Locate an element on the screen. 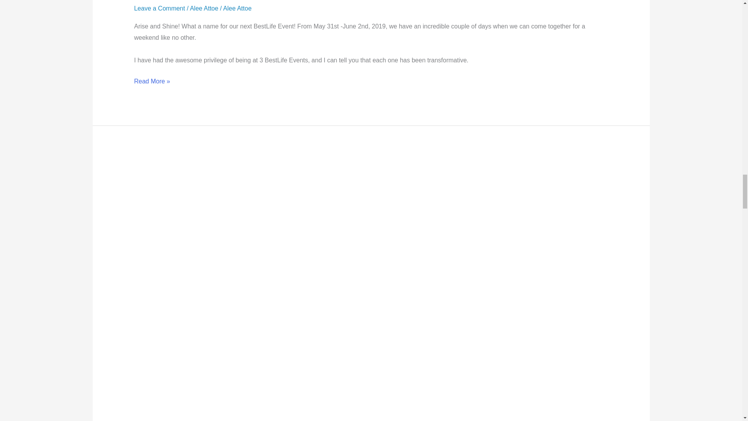 The height and width of the screenshot is (421, 748). Leave a Comment is located at coordinates (159, 8).